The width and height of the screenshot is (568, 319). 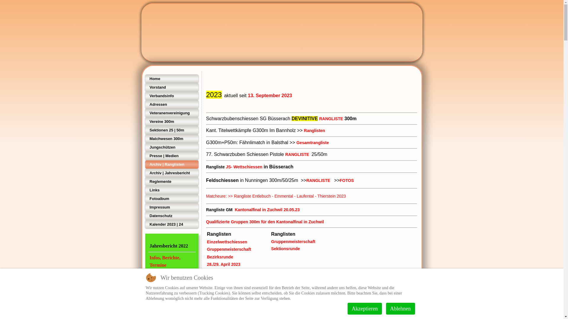 What do you see at coordinates (172, 173) in the screenshot?
I see `Archiv | Jahresbericht` at bounding box center [172, 173].